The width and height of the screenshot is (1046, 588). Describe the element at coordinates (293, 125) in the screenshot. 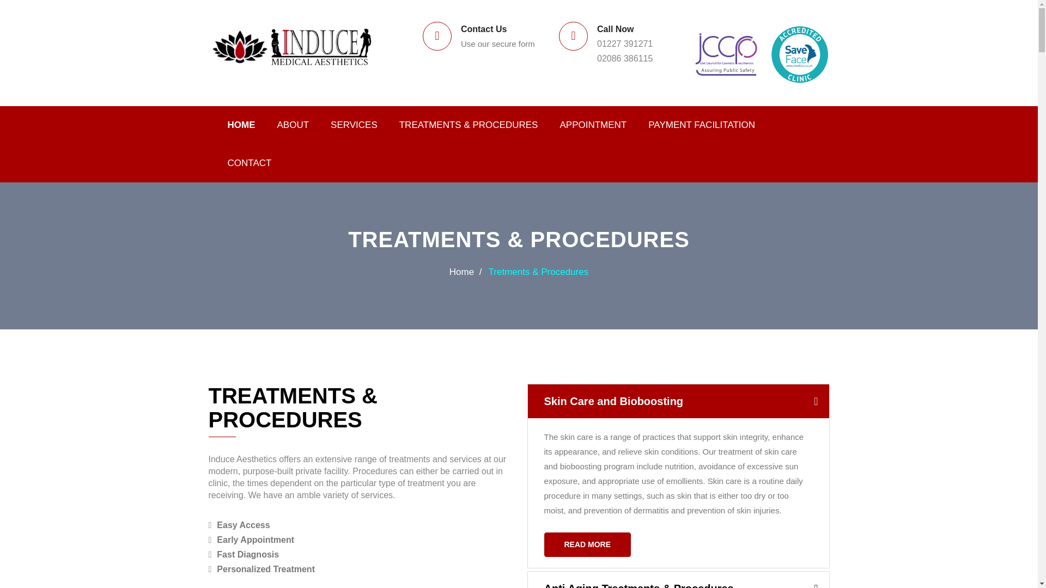

I see `ABOUT` at that location.